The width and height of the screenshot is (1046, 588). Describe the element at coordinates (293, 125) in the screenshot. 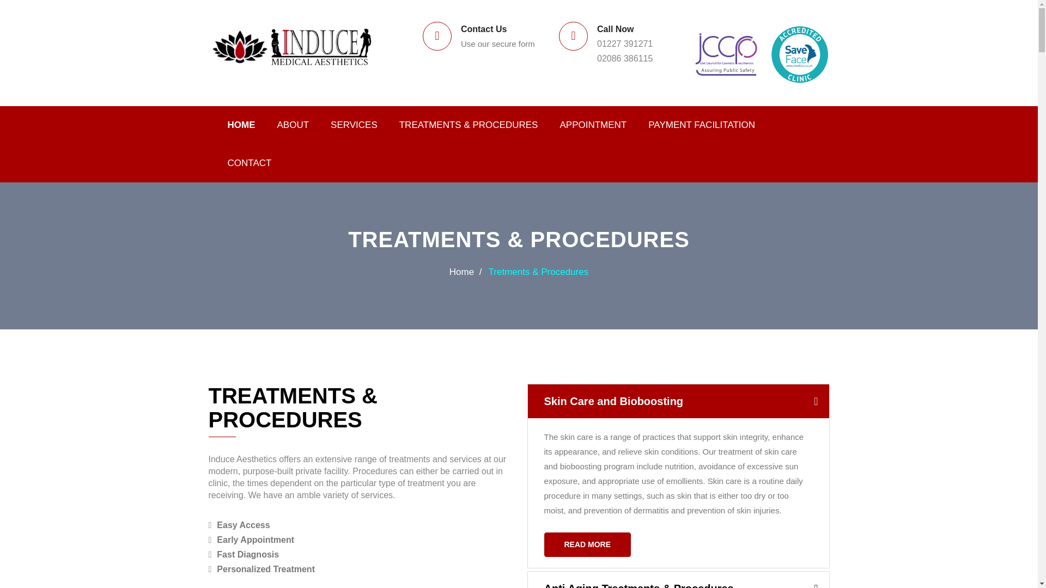

I see `ABOUT` at that location.